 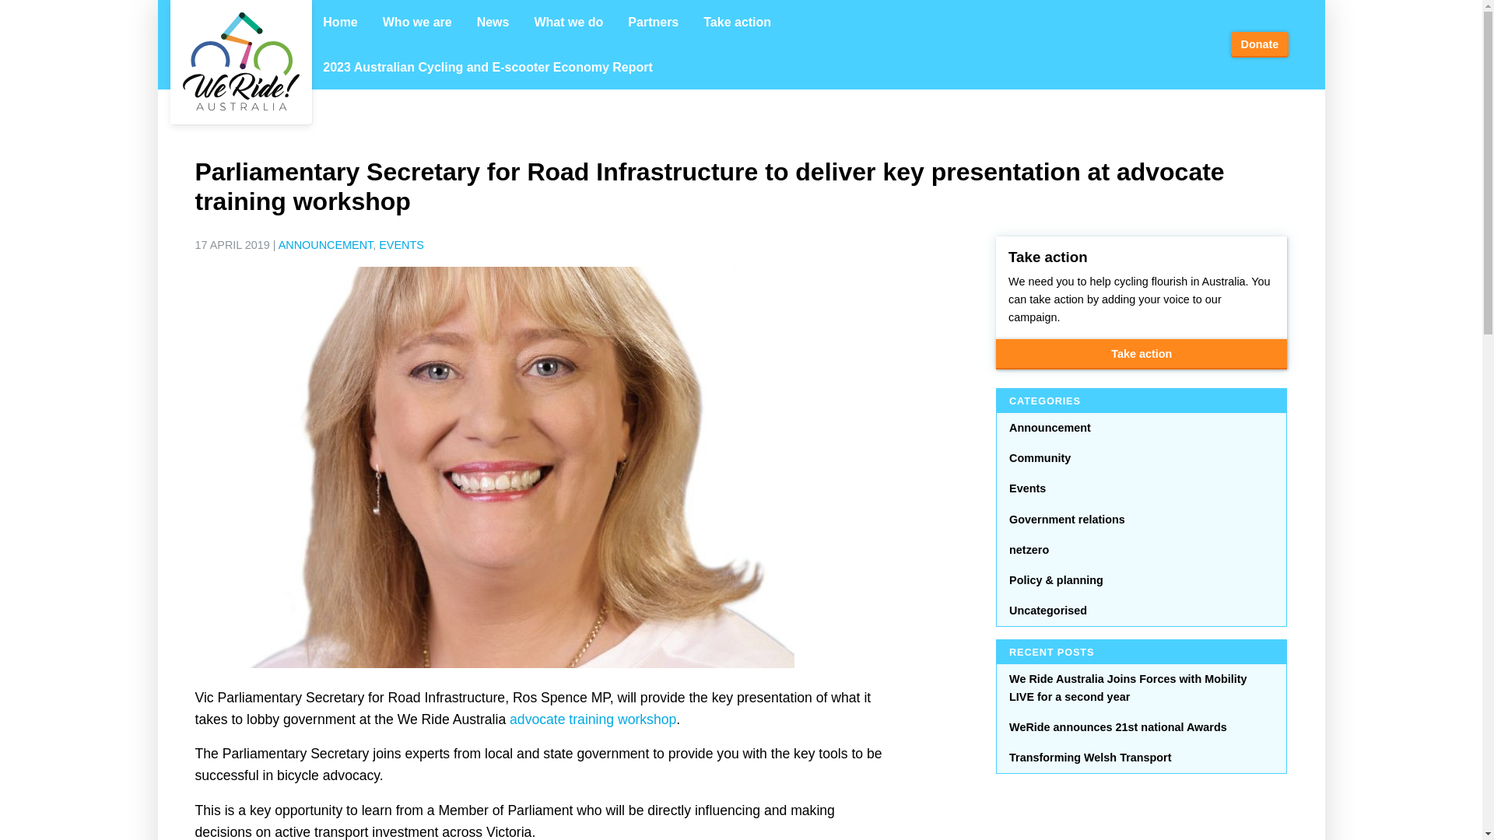 I want to click on Home, so click(x=339, y=23).